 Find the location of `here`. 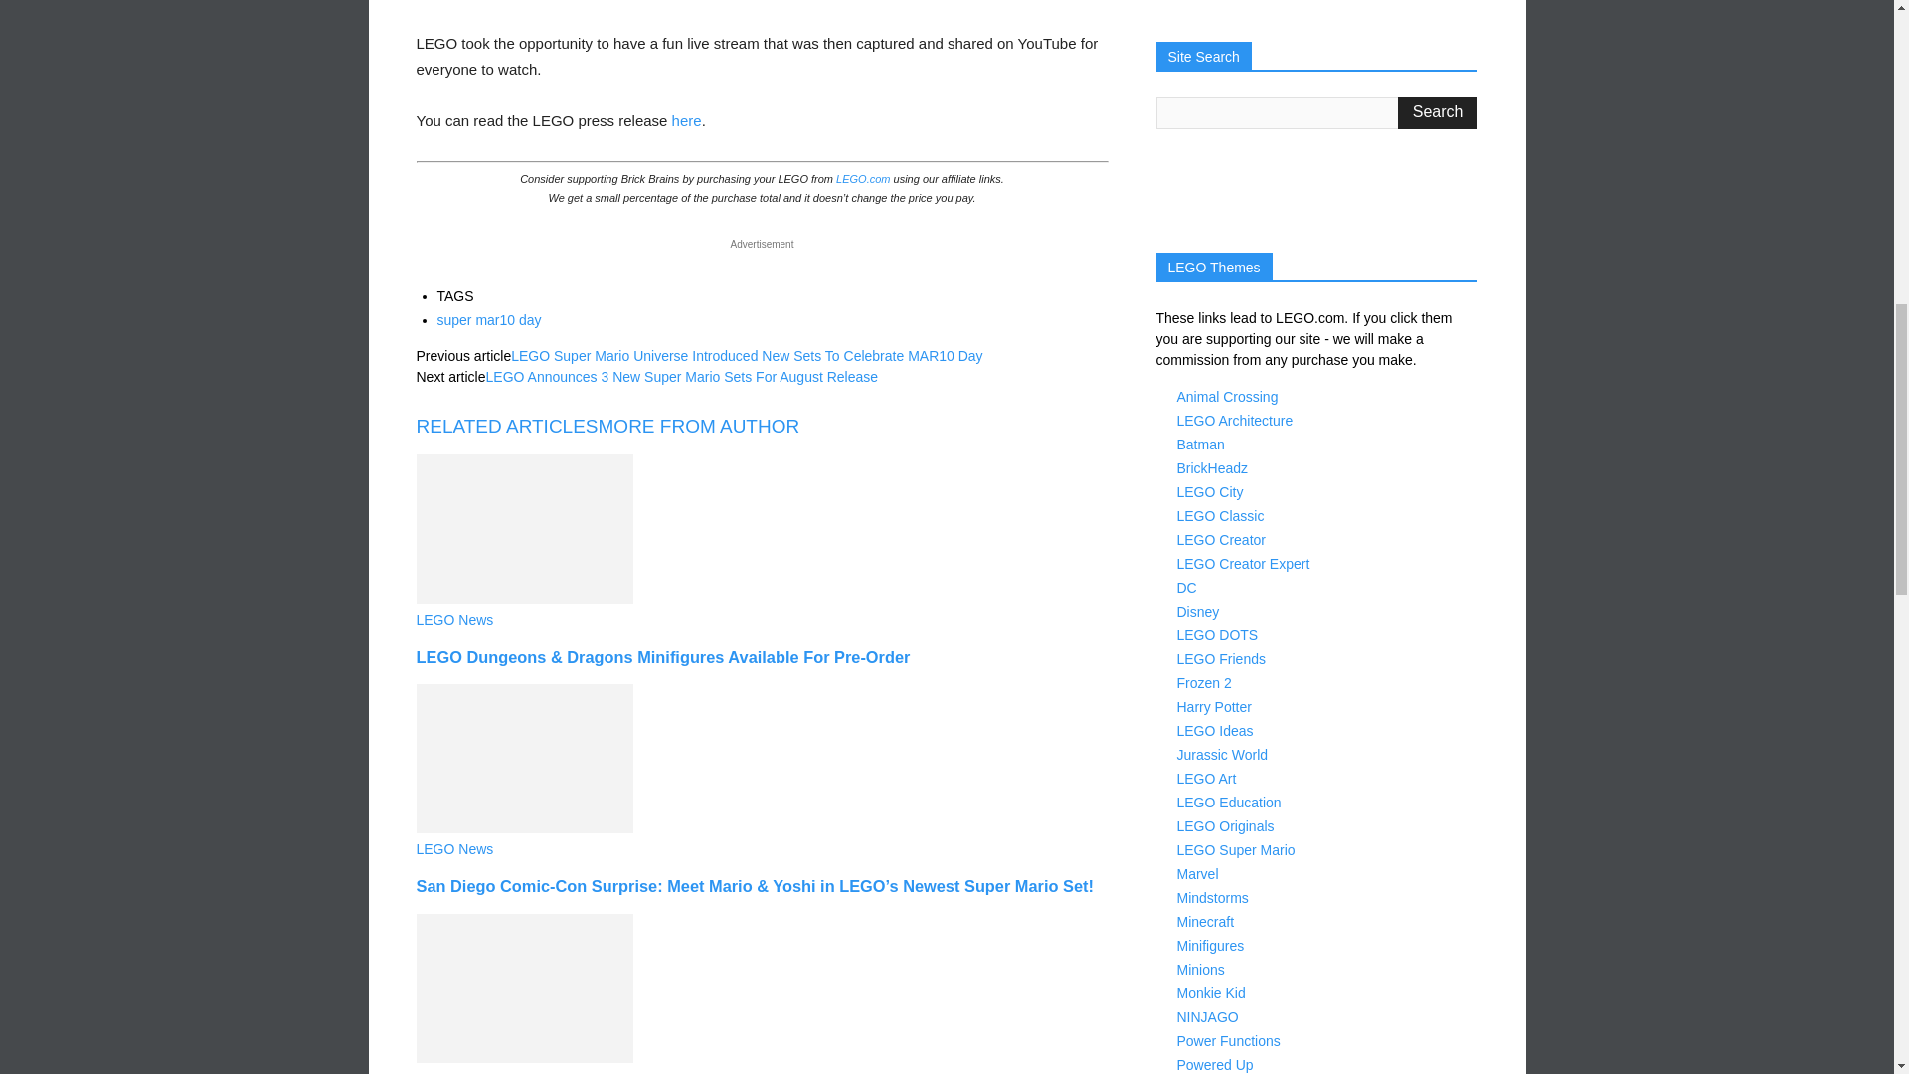

here is located at coordinates (686, 120).